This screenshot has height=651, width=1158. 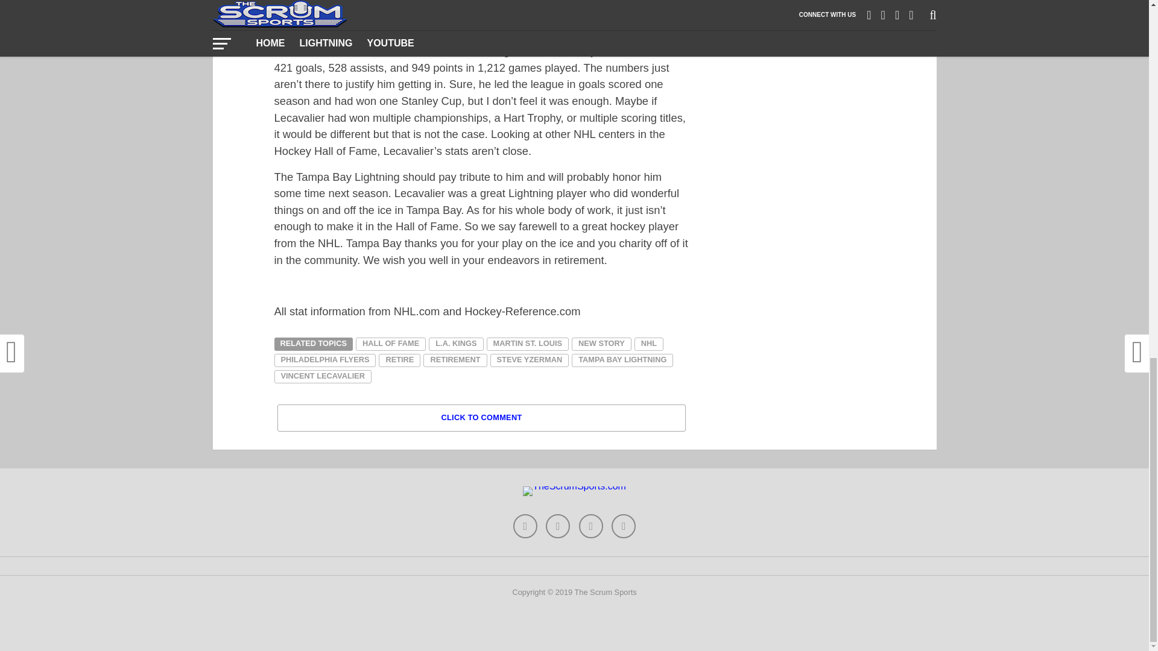 I want to click on NEW STORY, so click(x=601, y=344).